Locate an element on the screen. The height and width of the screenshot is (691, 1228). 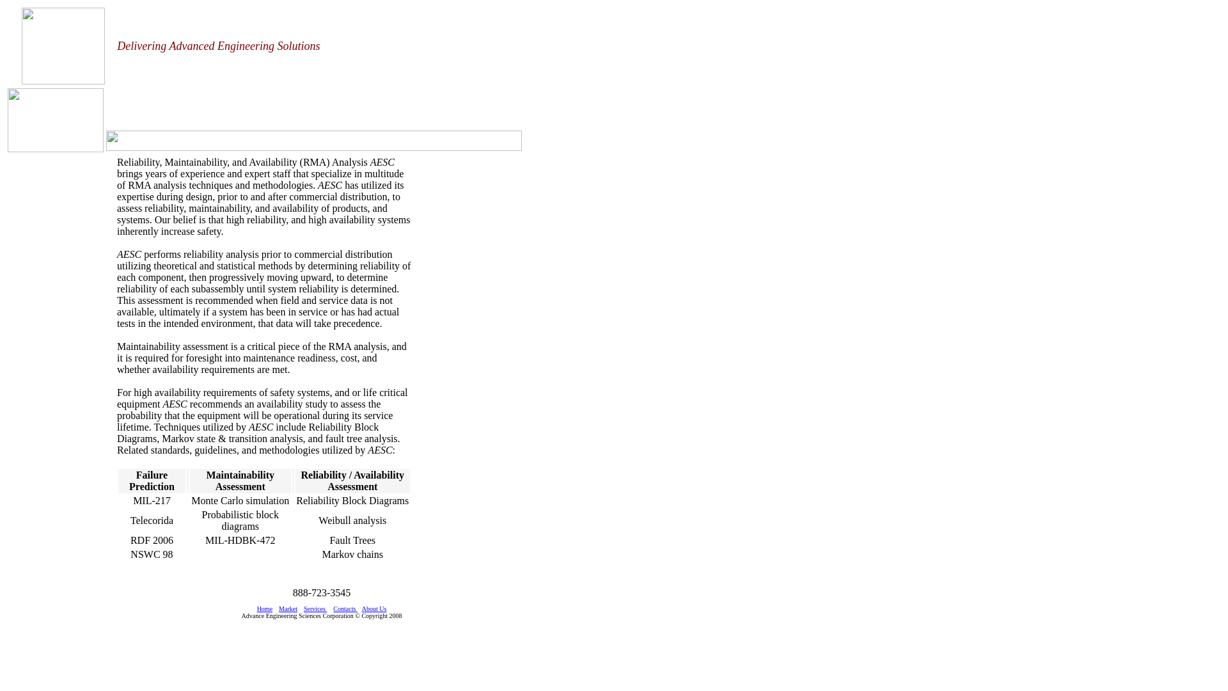
Home is located at coordinates (265, 609).